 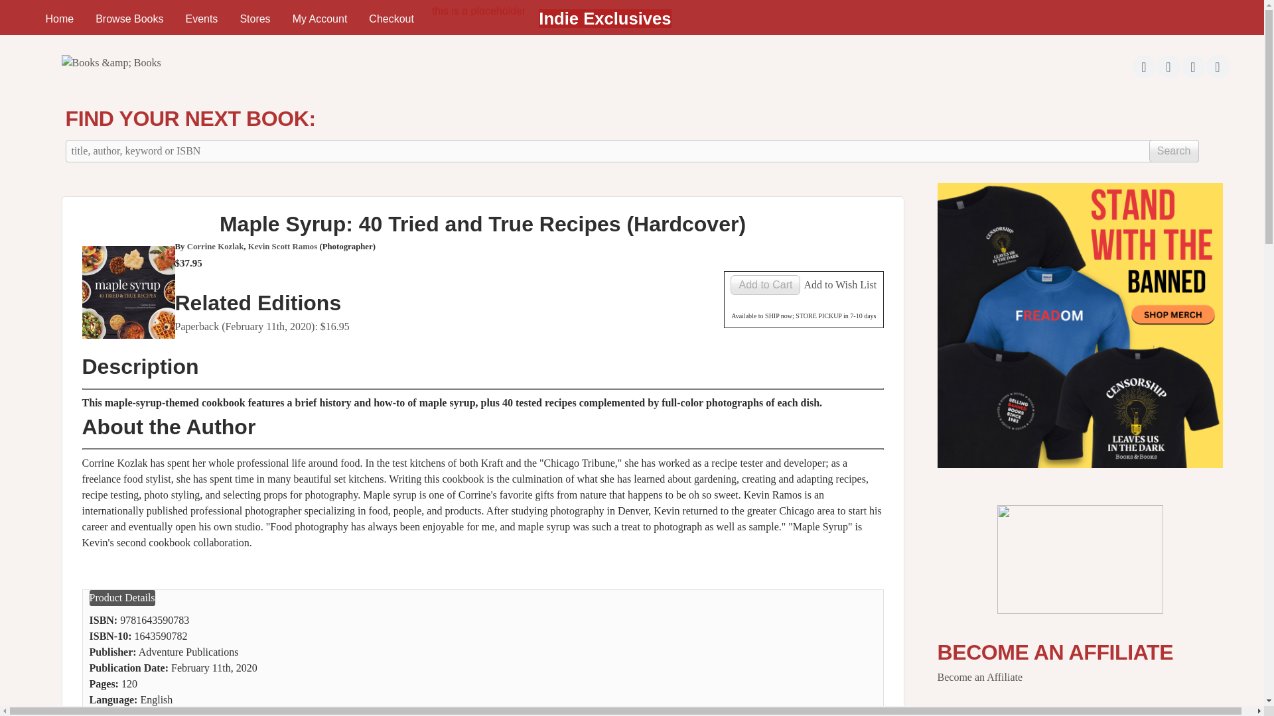 I want to click on Home, so click(x=58, y=19).